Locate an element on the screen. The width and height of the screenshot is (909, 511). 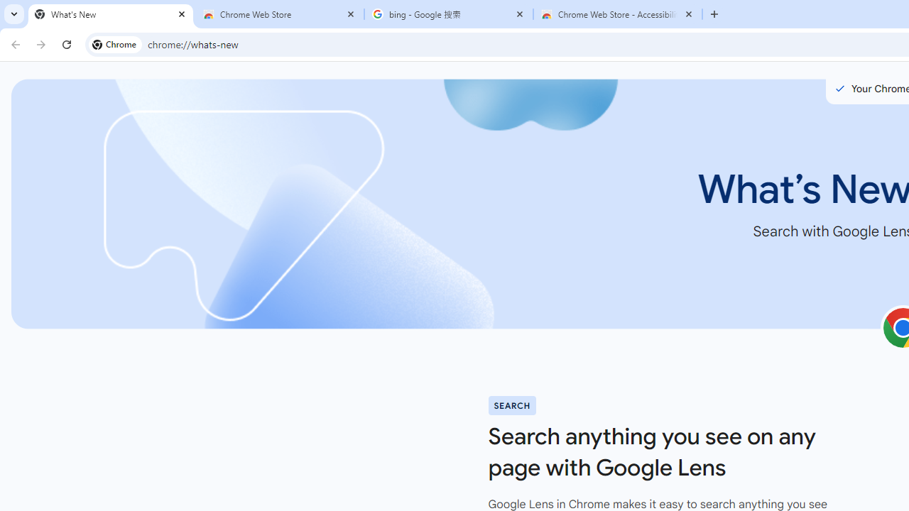
Chrome Web Store is located at coordinates (280, 14).